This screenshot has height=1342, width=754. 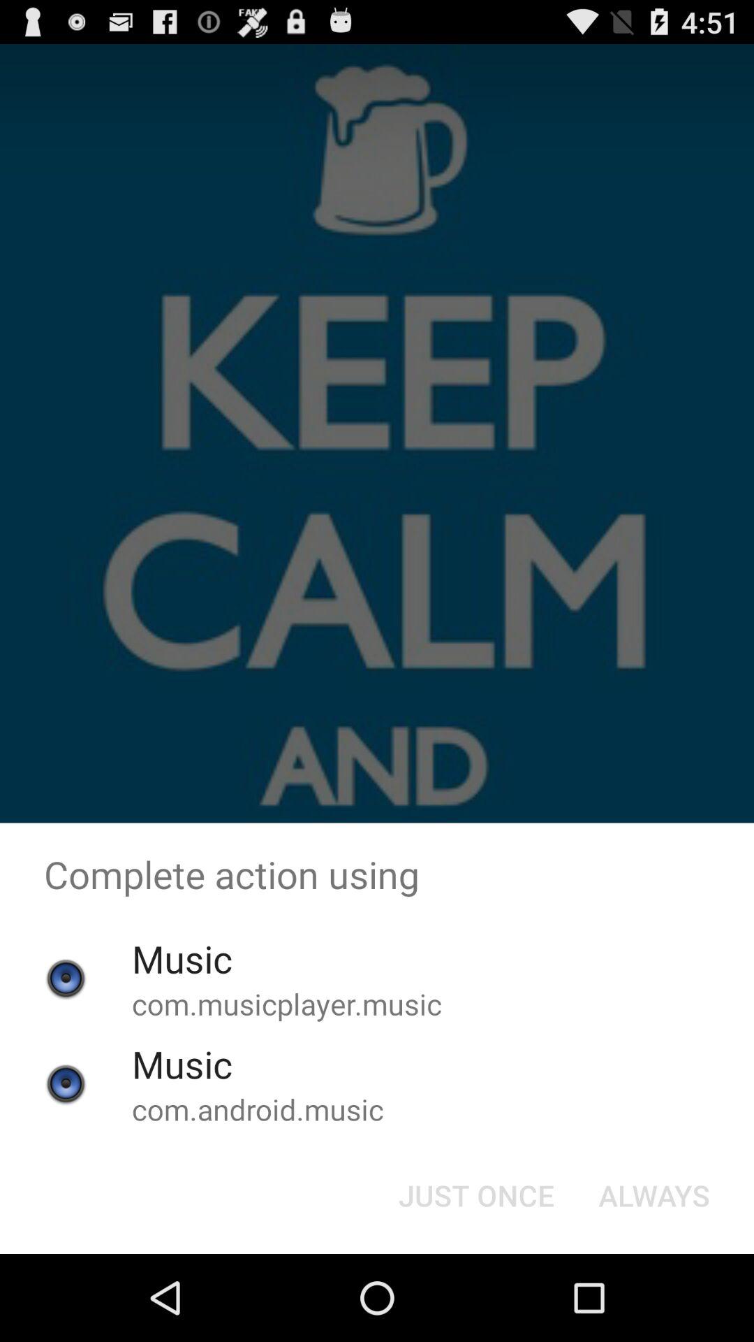 I want to click on select the button next to the always button, so click(x=476, y=1195).